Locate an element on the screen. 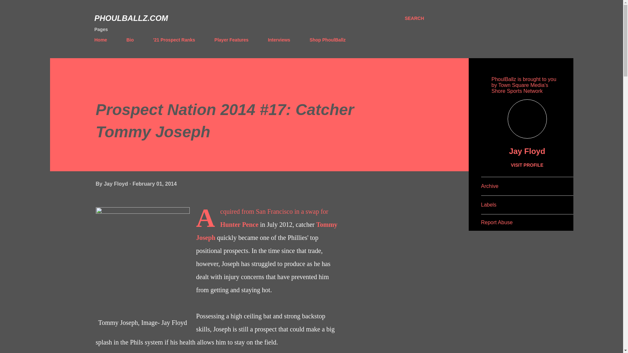 Image resolution: width=628 pixels, height=353 pixels. Shop PhoulBallz is located at coordinates (327, 40).